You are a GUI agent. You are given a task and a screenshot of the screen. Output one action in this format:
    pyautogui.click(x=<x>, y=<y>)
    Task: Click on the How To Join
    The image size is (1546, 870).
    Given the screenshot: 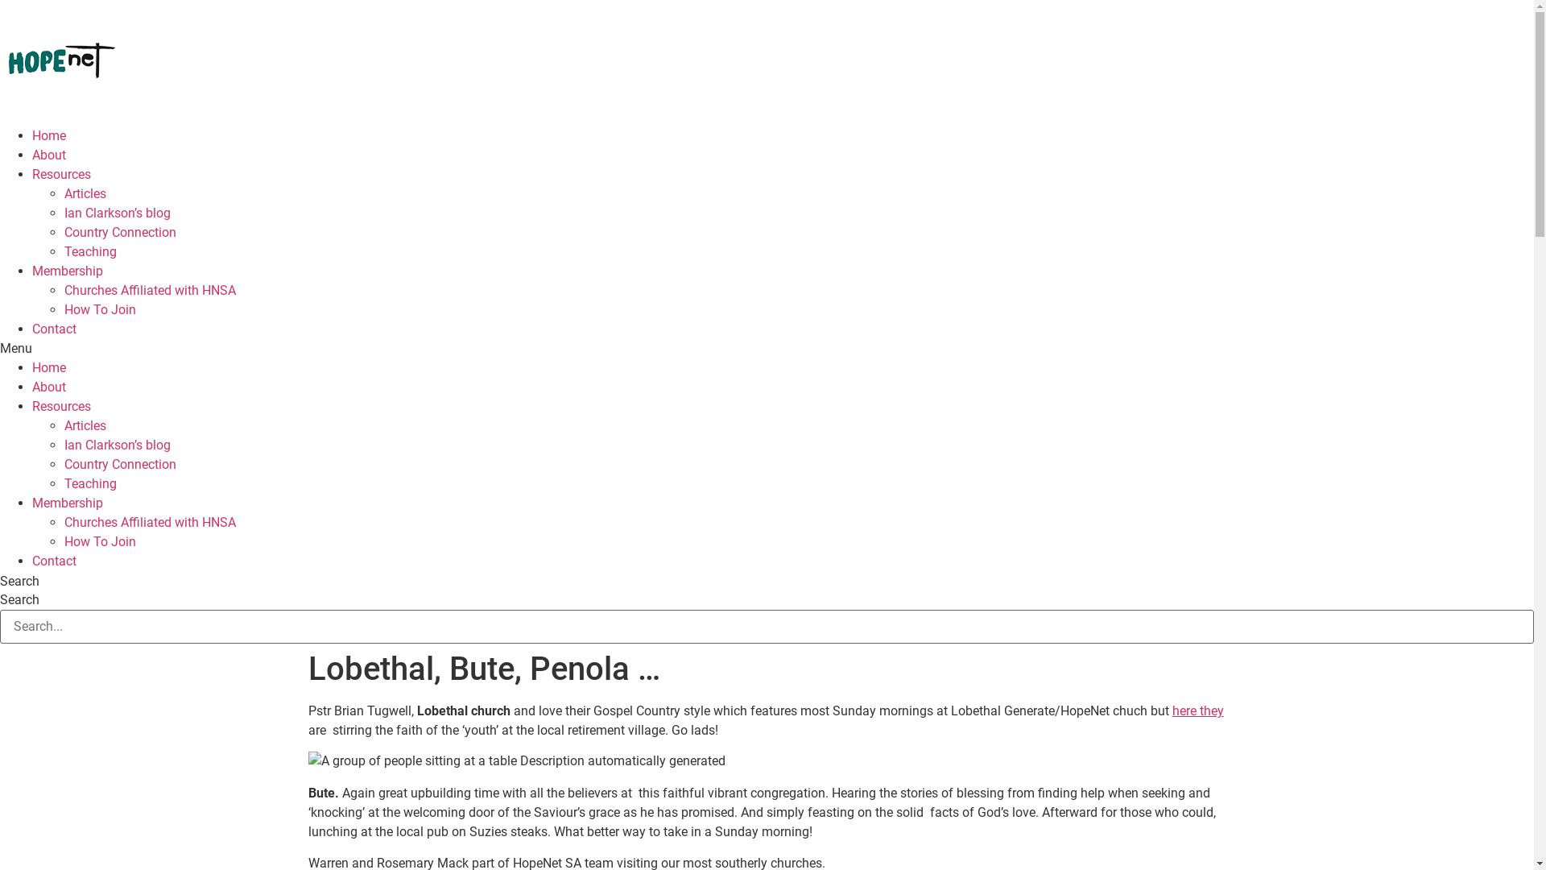 What is the action you would take?
    pyautogui.click(x=100, y=309)
    